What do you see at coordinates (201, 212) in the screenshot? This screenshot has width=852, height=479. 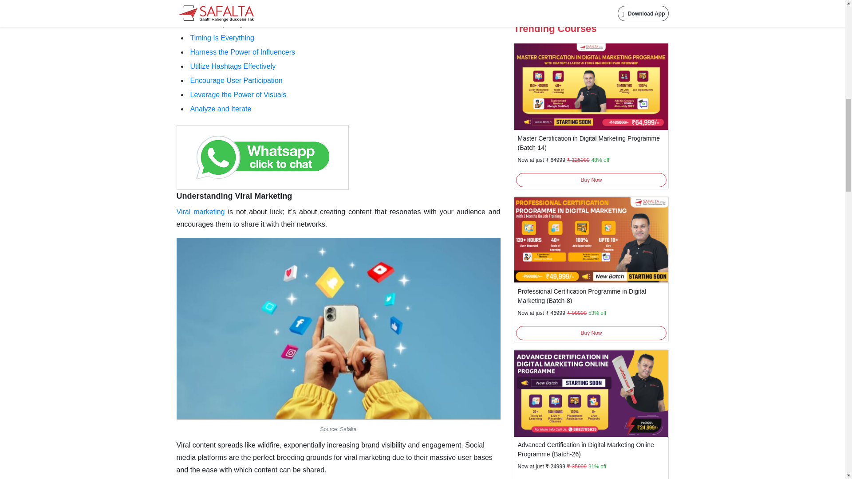 I see `Viral marketing` at bounding box center [201, 212].